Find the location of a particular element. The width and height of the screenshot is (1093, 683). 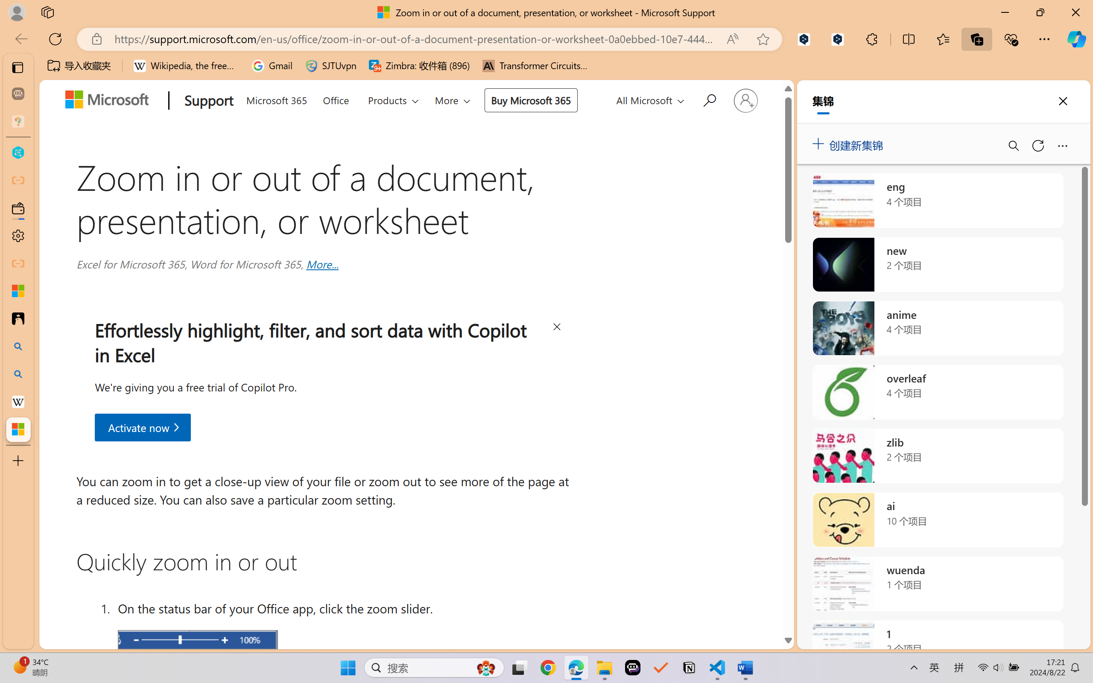

Office is located at coordinates (336, 99).